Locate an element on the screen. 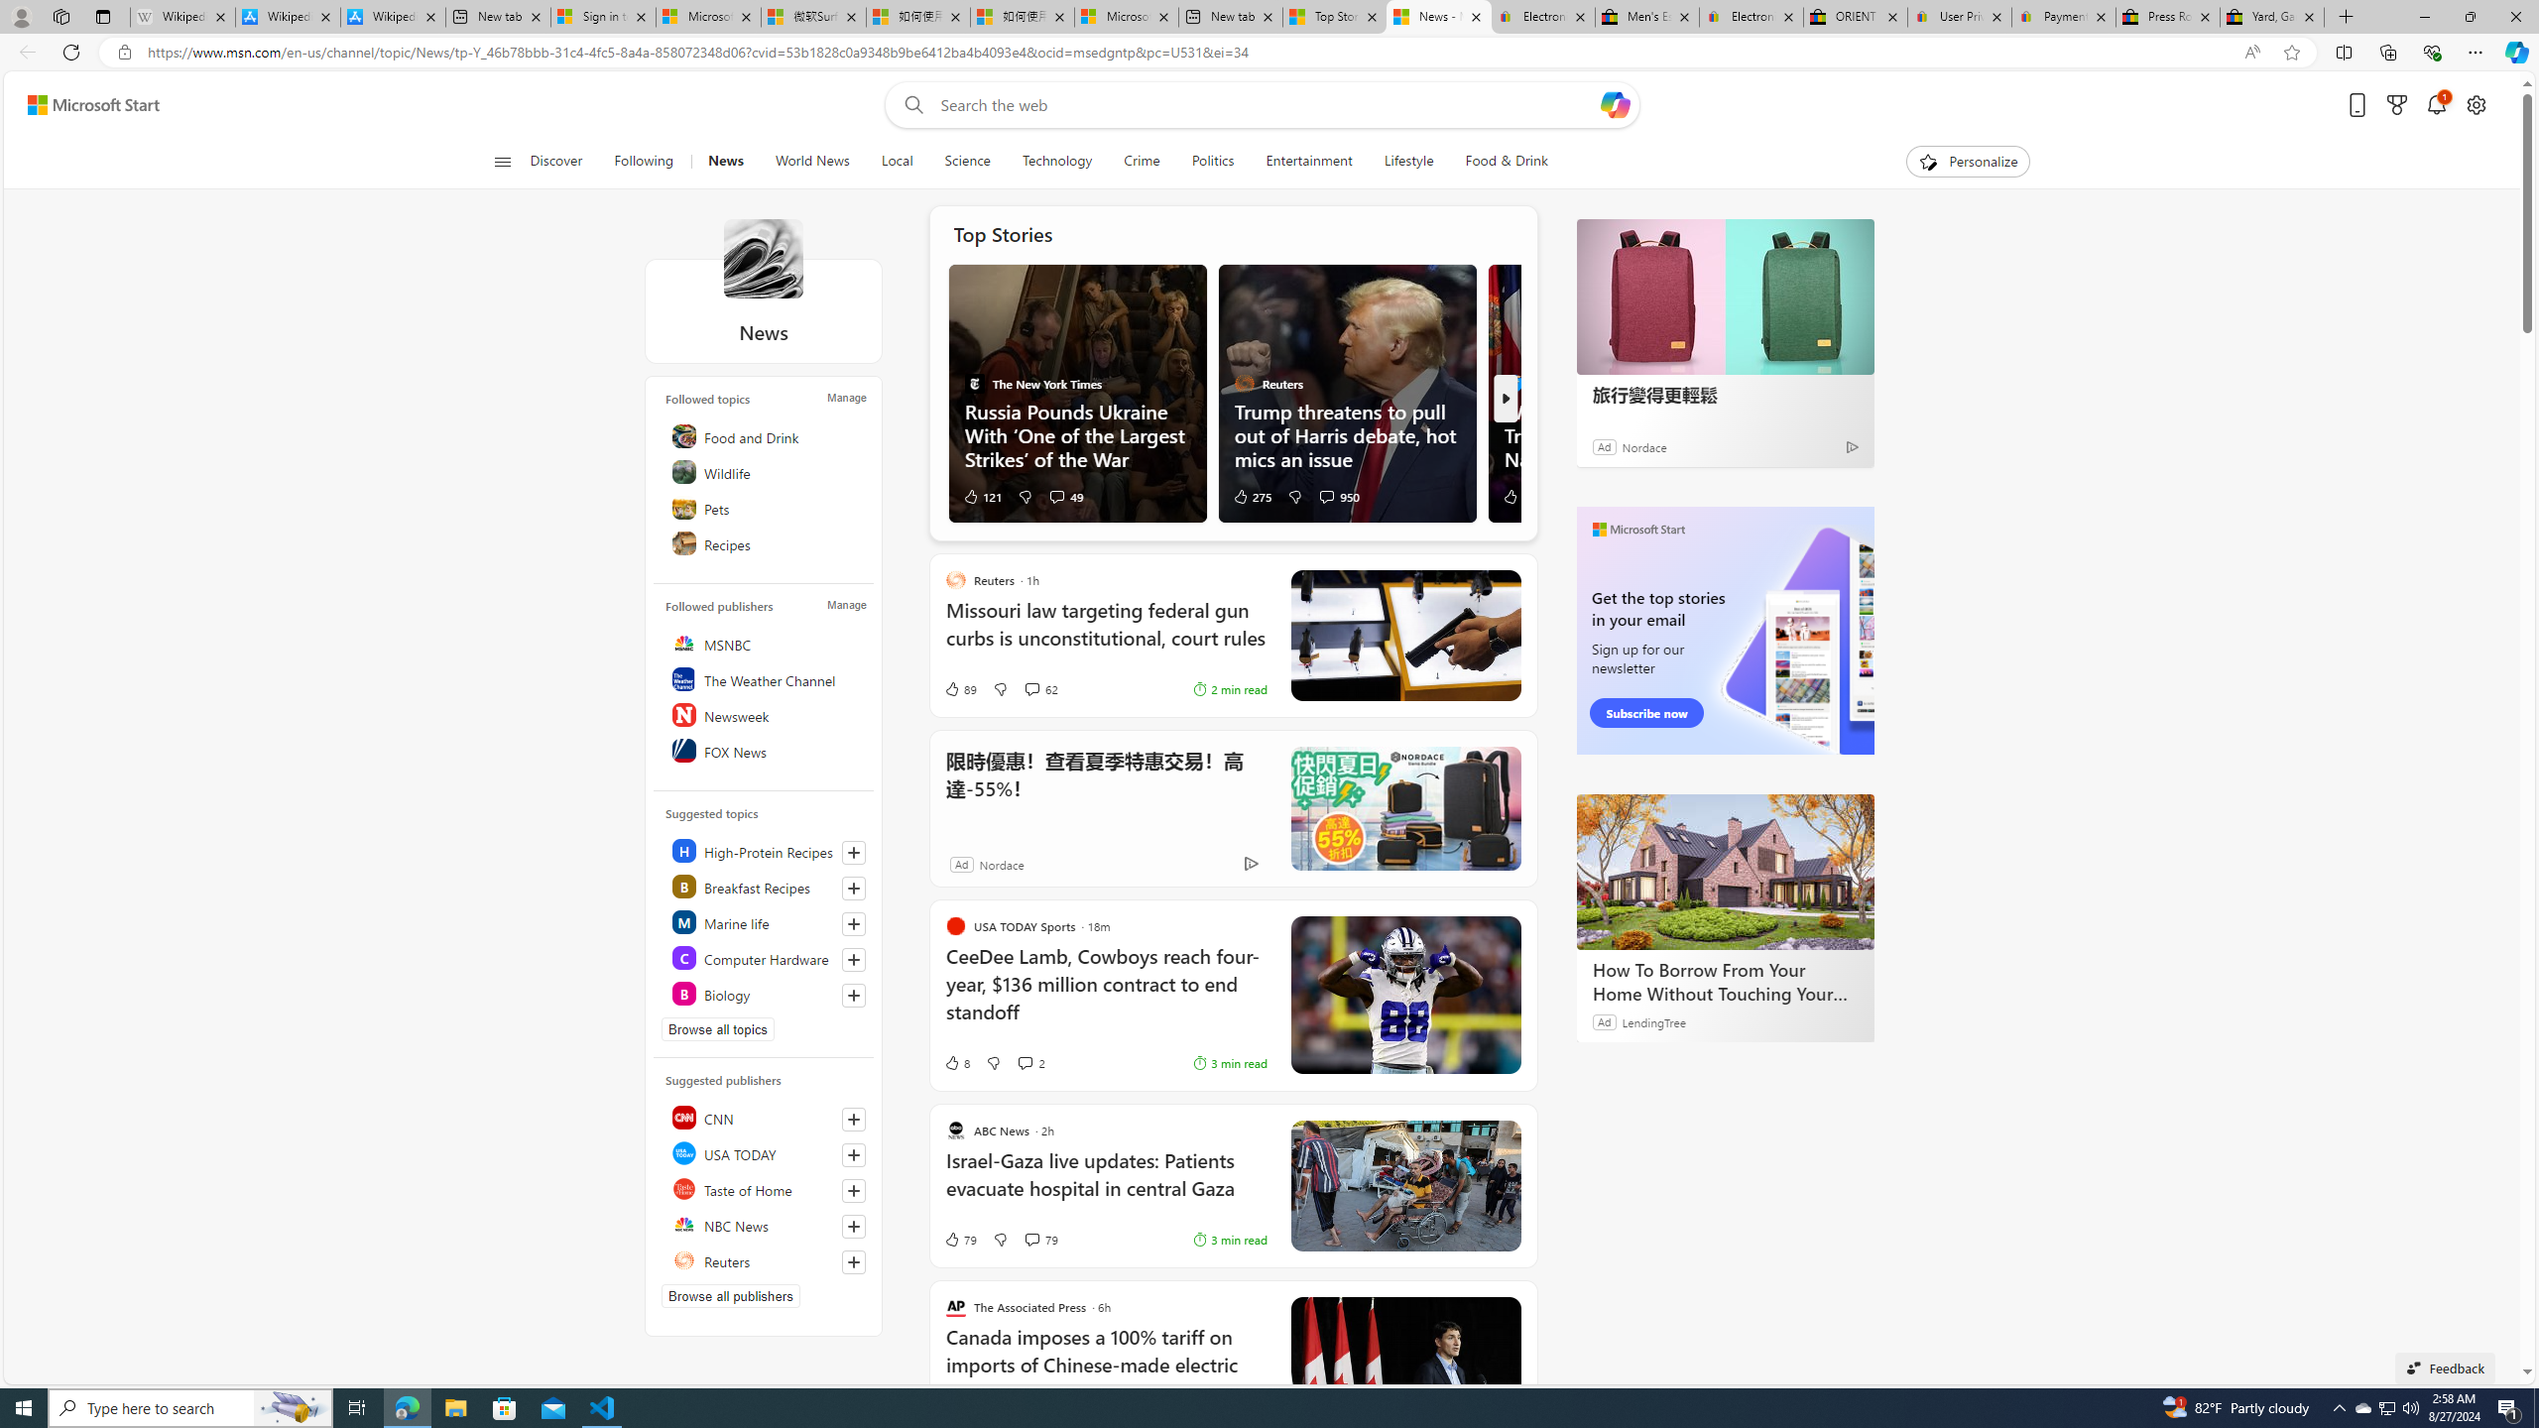 The image size is (2539, 1428). Microsoft Services Agreement is located at coordinates (708, 17).